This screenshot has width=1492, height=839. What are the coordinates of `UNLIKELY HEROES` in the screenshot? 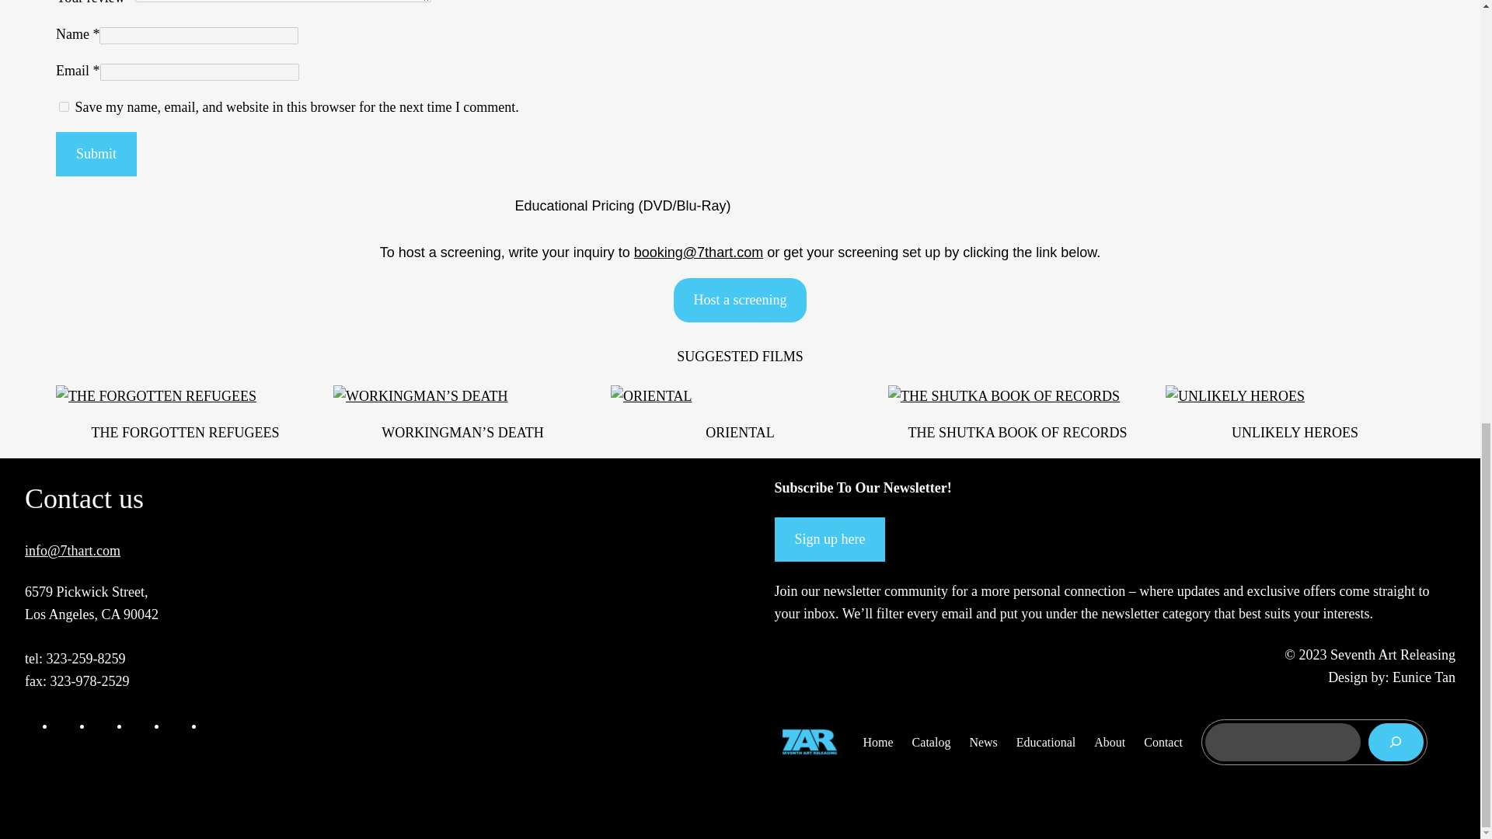 It's located at (1295, 432).